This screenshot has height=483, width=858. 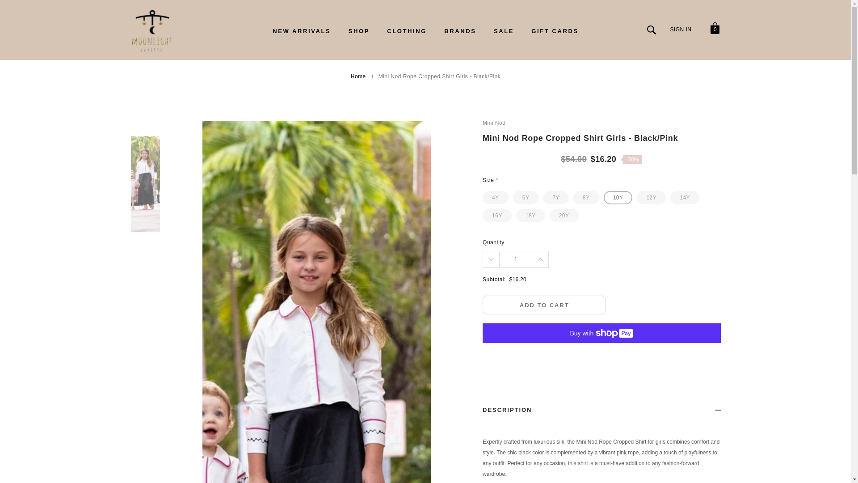 What do you see at coordinates (685, 197) in the screenshot?
I see `14Y` at bounding box center [685, 197].